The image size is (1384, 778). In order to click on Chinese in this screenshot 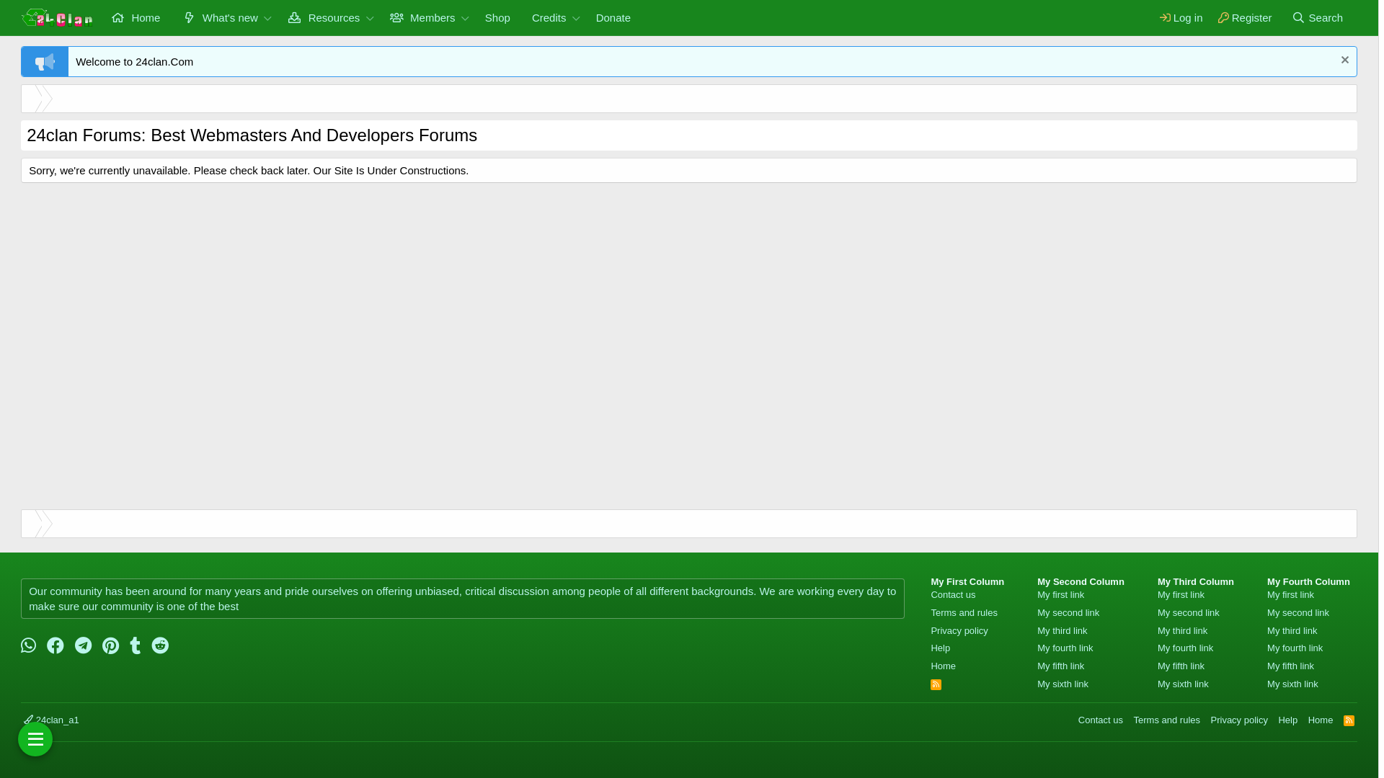, I will do `click(1244, 52)`.